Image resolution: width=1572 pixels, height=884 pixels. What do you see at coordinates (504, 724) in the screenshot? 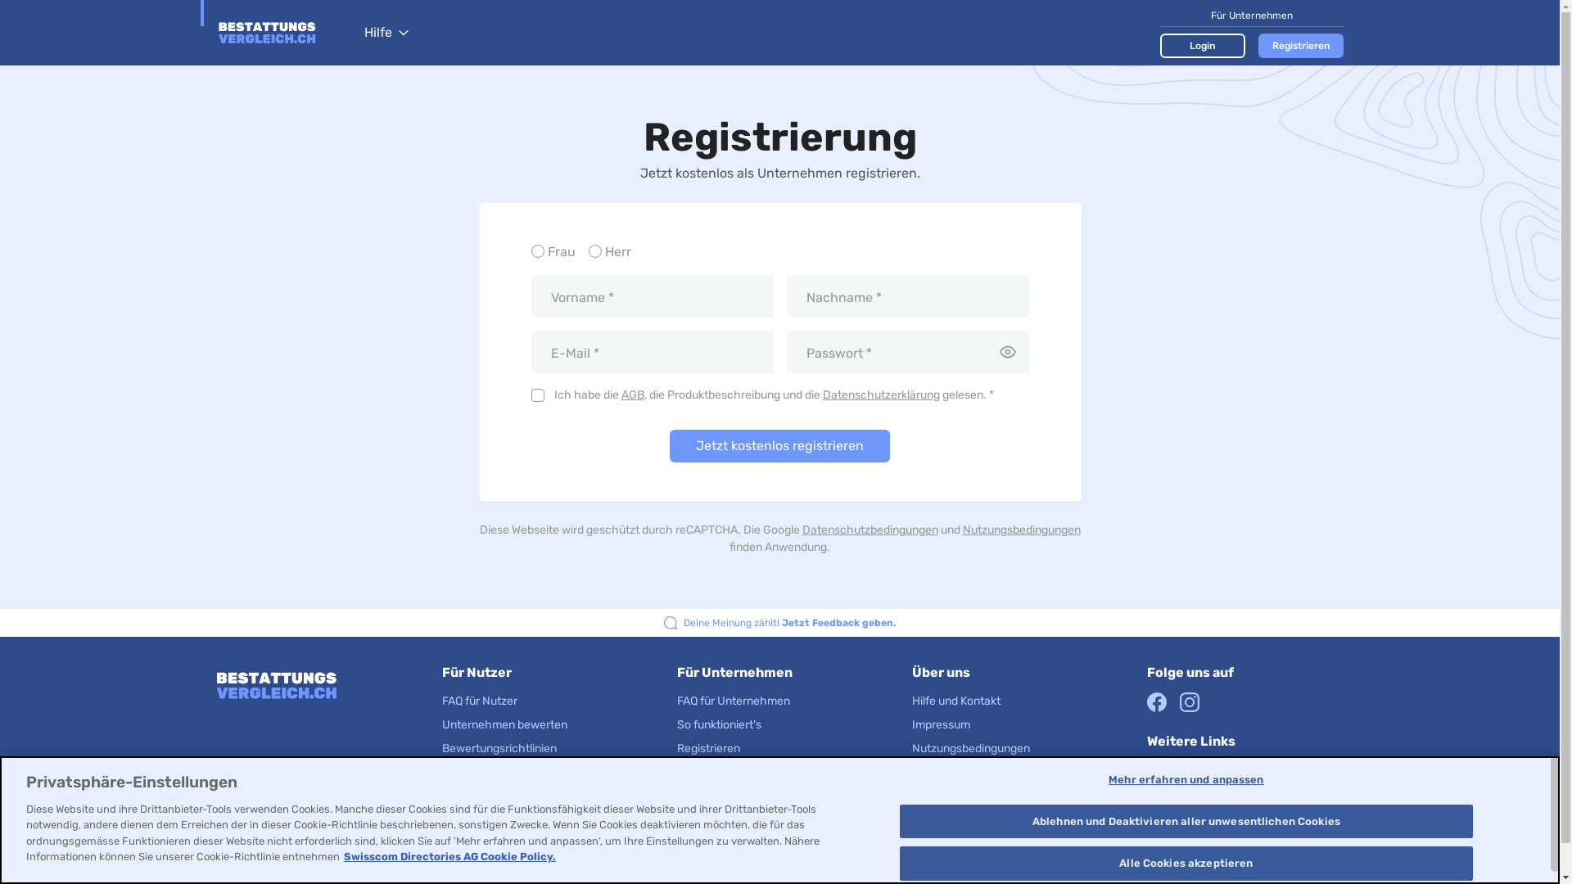
I see `Unternehmen bewerten` at bounding box center [504, 724].